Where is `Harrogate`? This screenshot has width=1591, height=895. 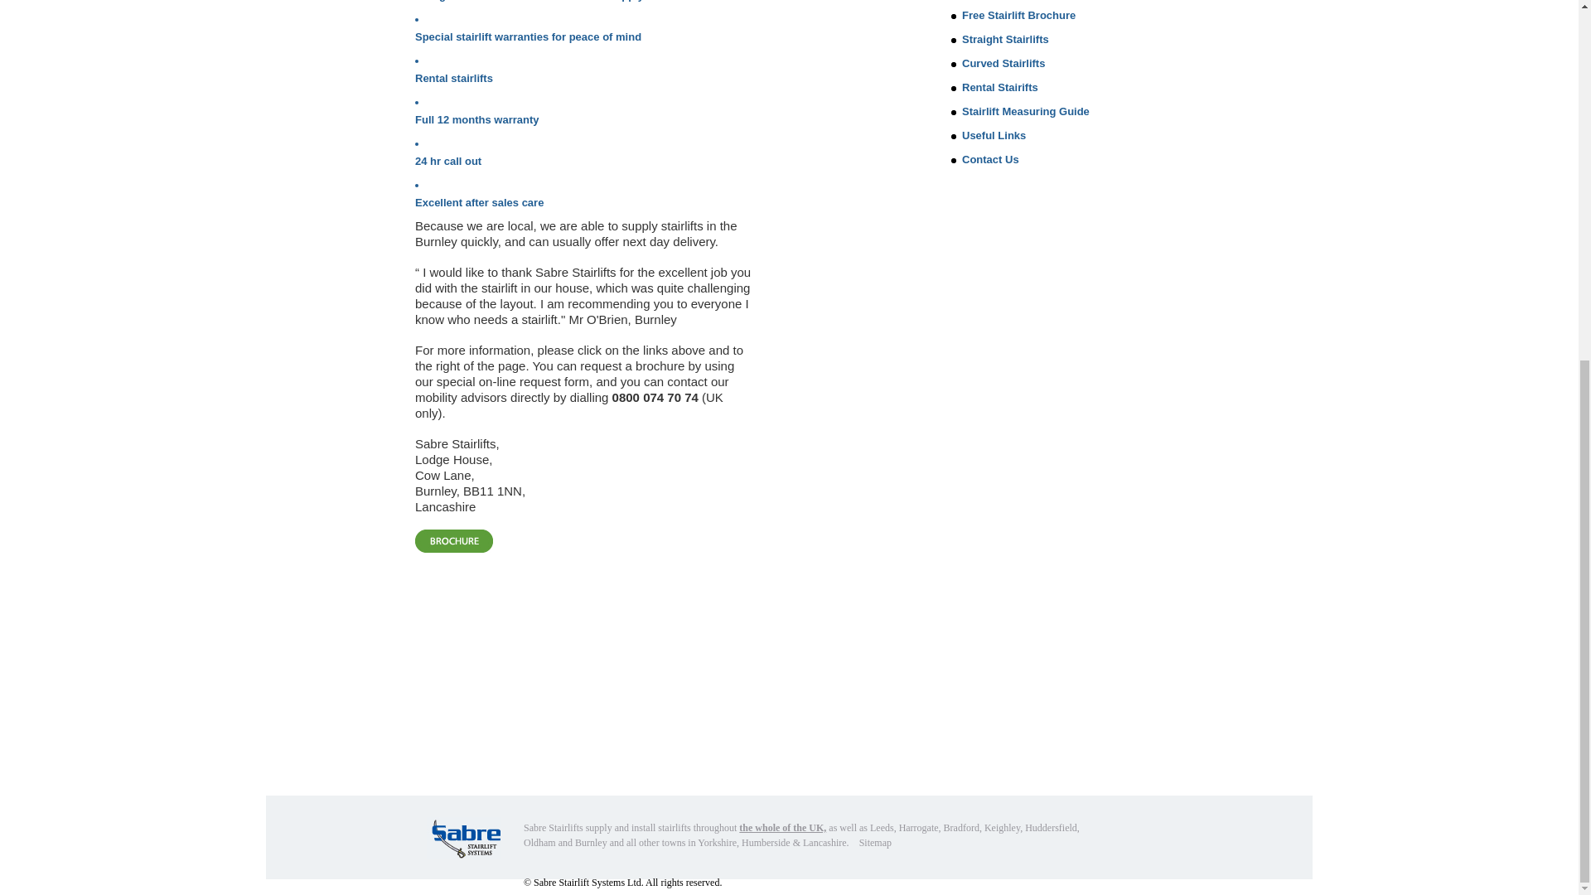 Harrogate is located at coordinates (918, 827).